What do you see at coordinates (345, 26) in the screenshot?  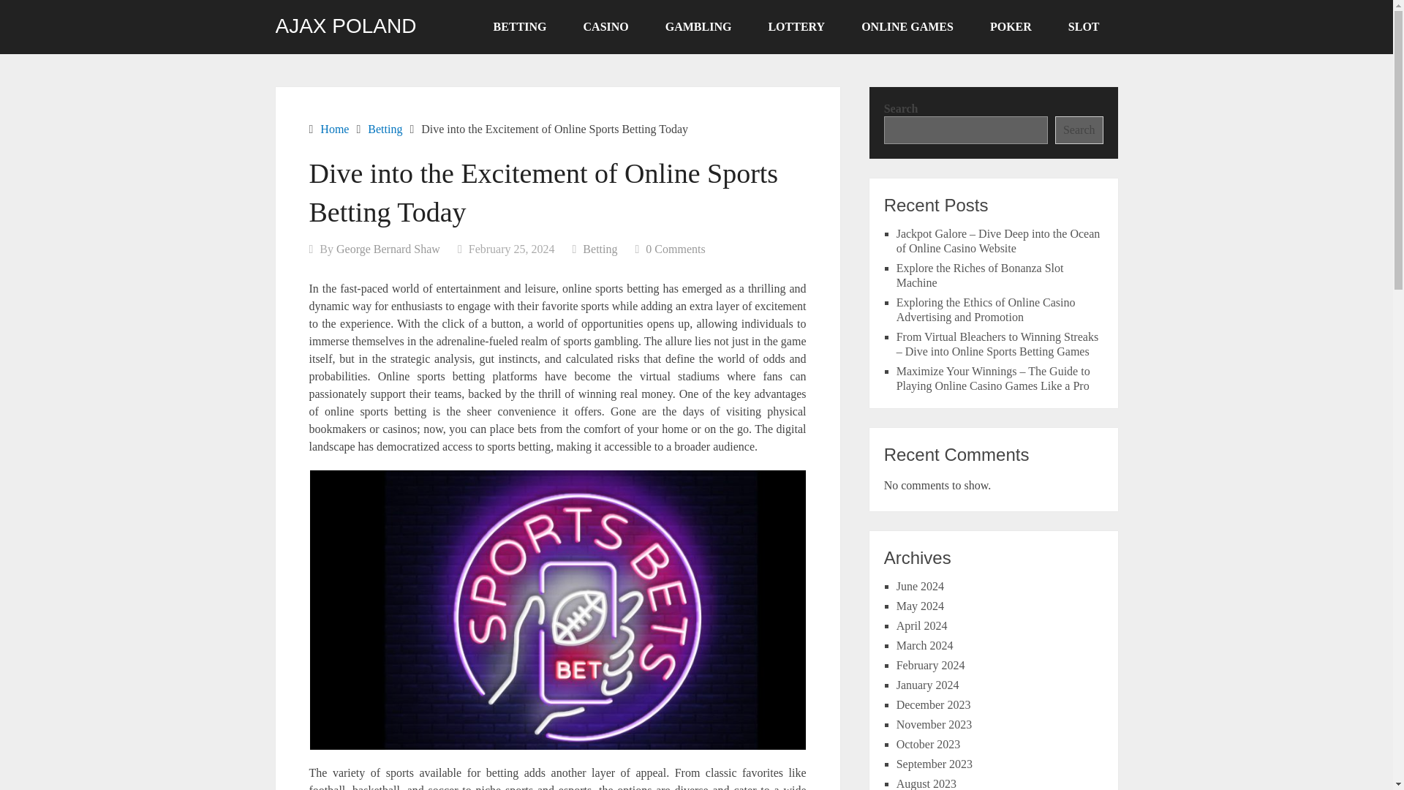 I see `AJAX POLAND` at bounding box center [345, 26].